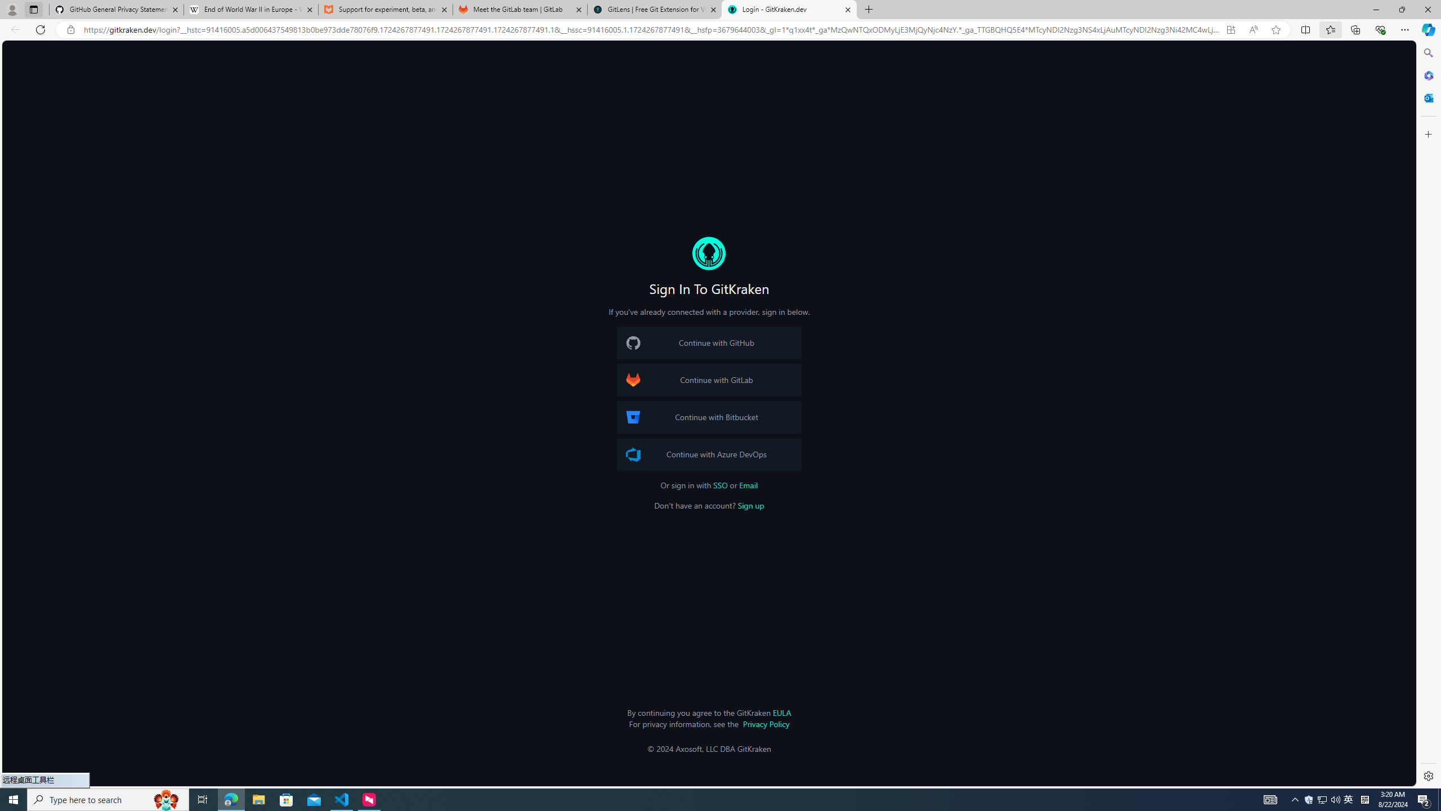 The image size is (1441, 811). Describe the element at coordinates (709, 253) in the screenshot. I see `GitKraken` at that location.